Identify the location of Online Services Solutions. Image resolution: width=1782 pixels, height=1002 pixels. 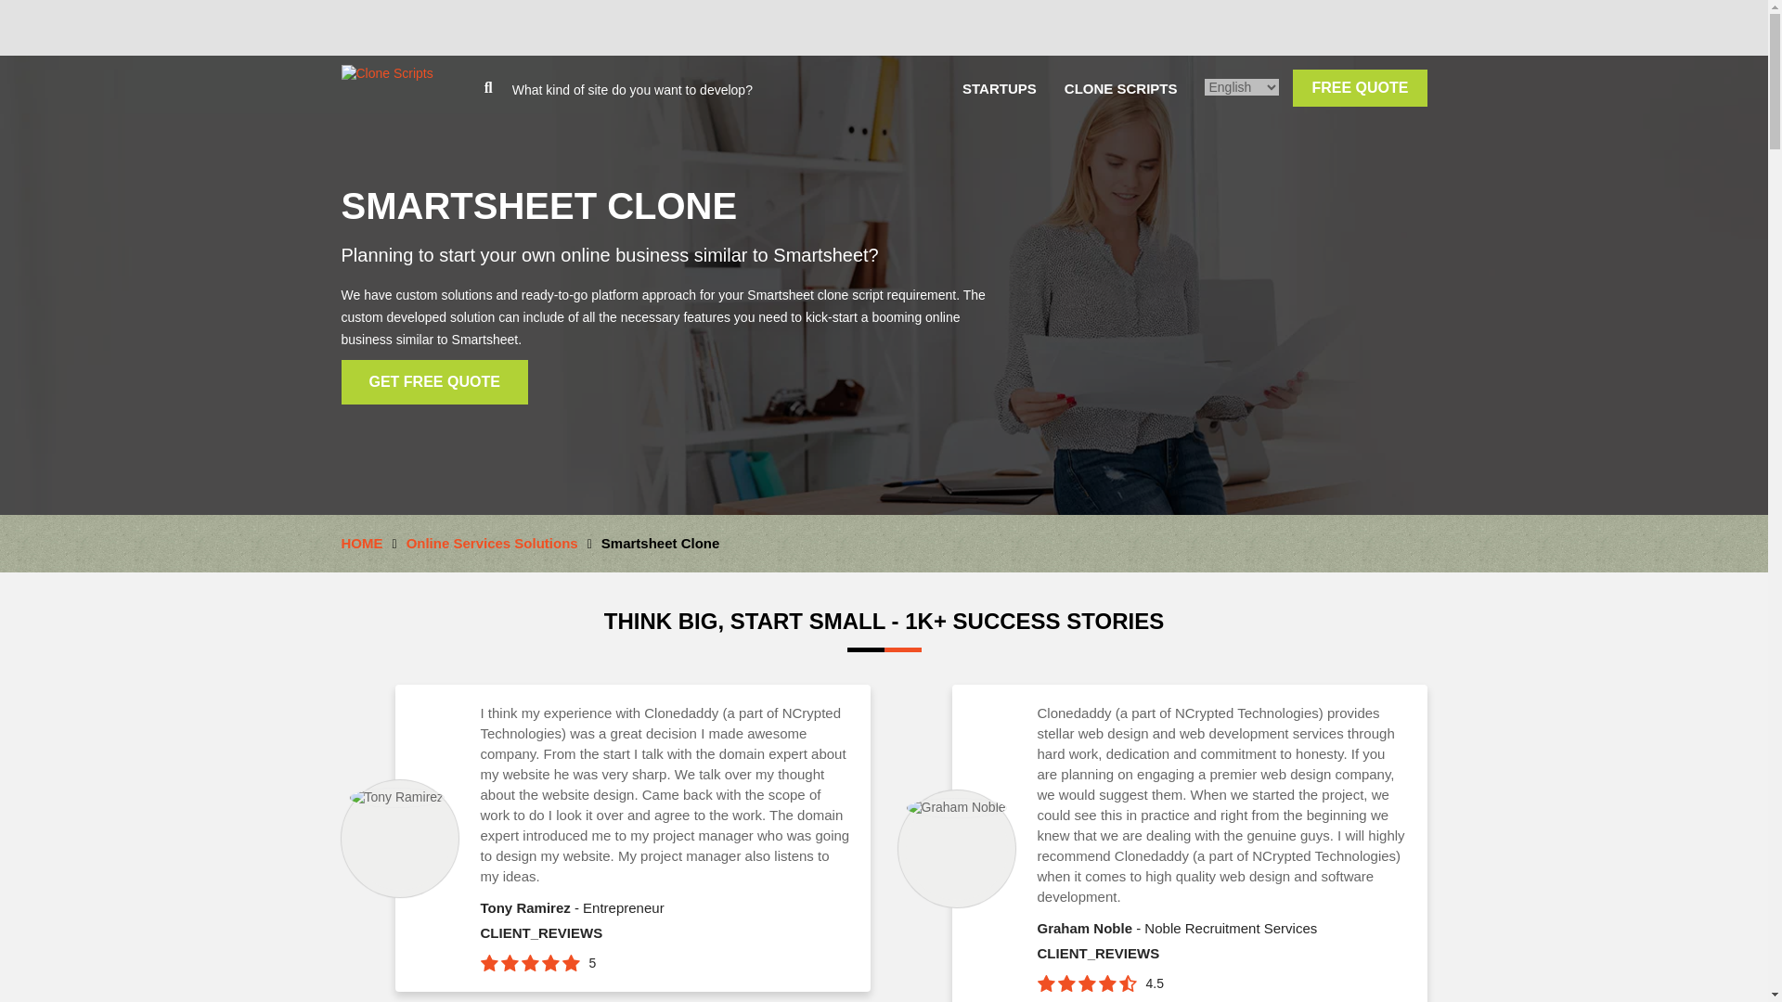
(492, 543).